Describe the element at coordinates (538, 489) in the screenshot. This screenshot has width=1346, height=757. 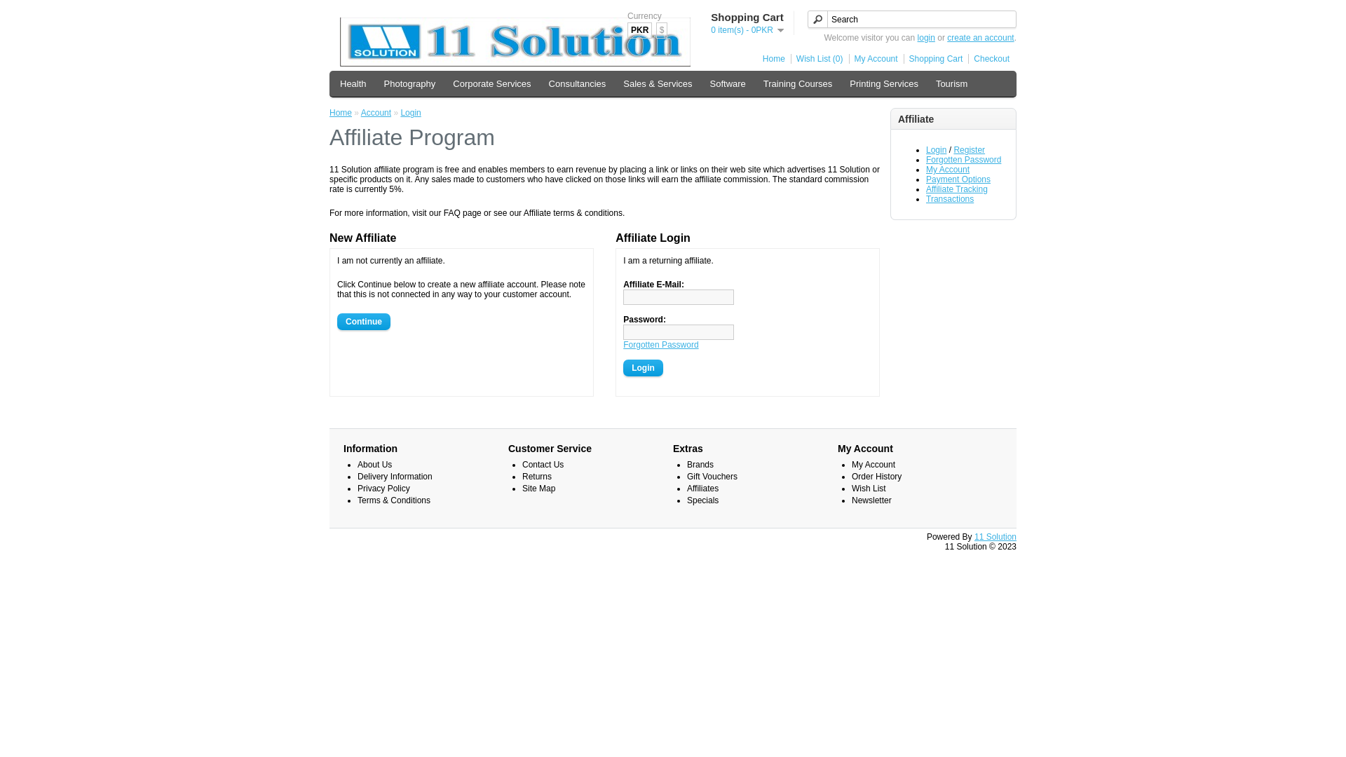
I see `Site Map` at that location.